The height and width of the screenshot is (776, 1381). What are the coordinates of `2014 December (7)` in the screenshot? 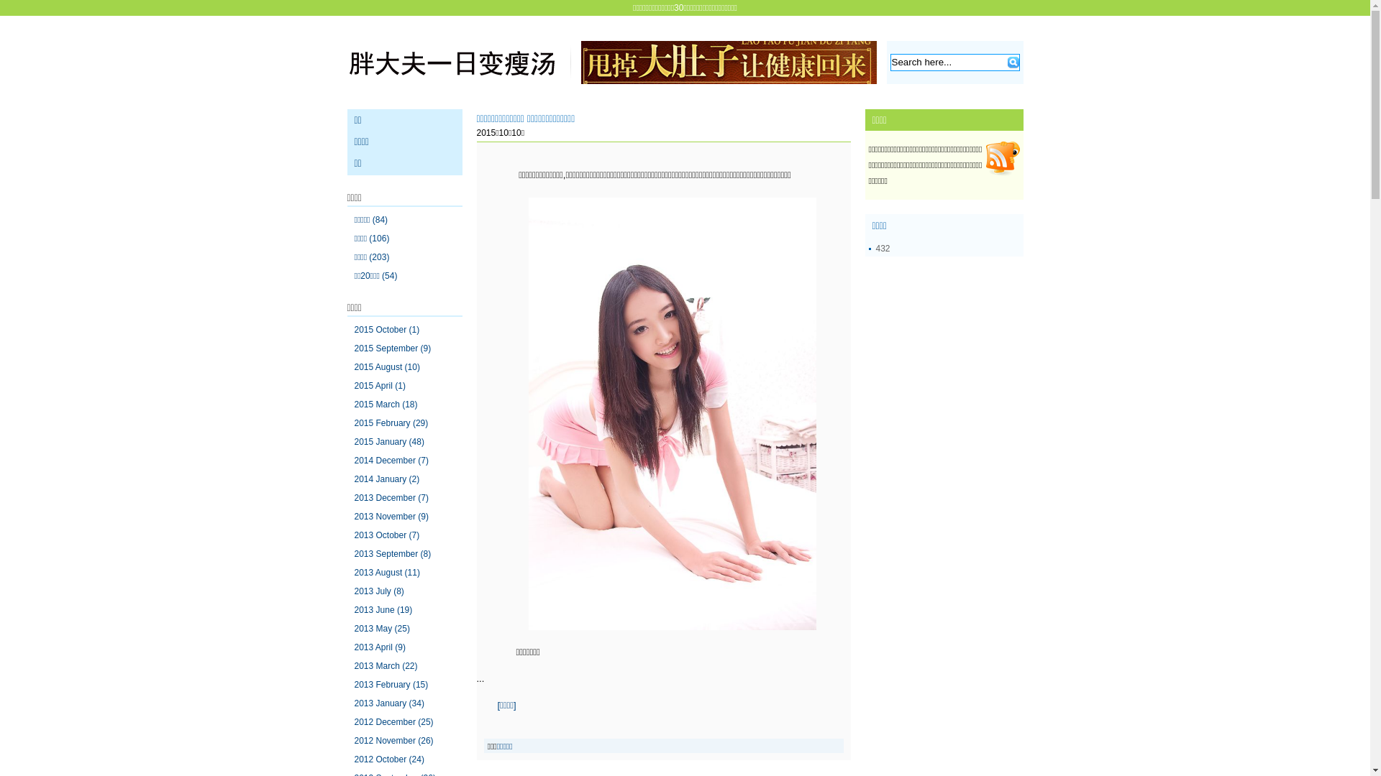 It's located at (391, 461).